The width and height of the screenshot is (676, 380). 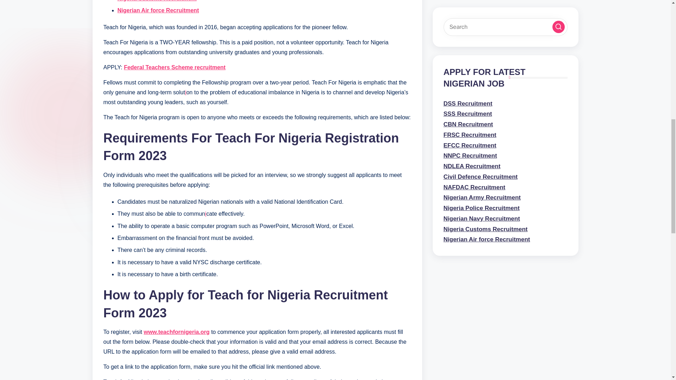 What do you see at coordinates (158, 10) in the screenshot?
I see `Nigerian Air force Recruitment` at bounding box center [158, 10].